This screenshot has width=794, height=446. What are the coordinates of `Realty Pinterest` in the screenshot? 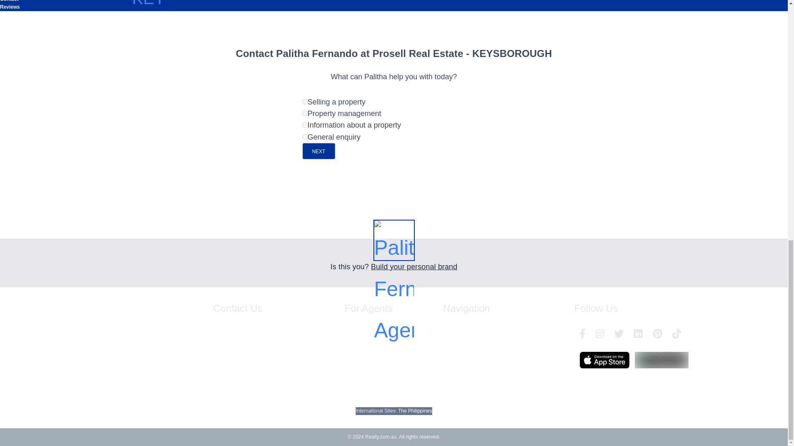 It's located at (658, 334).